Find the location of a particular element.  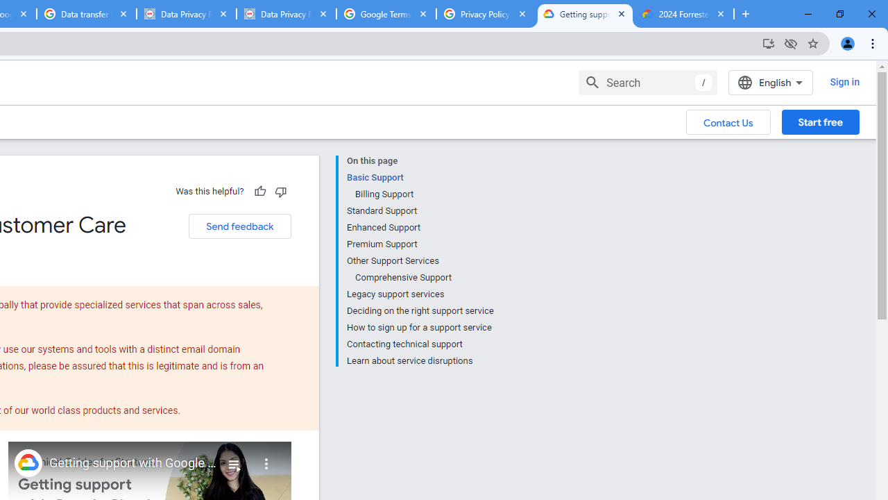

Helpful is located at coordinates (259, 191).